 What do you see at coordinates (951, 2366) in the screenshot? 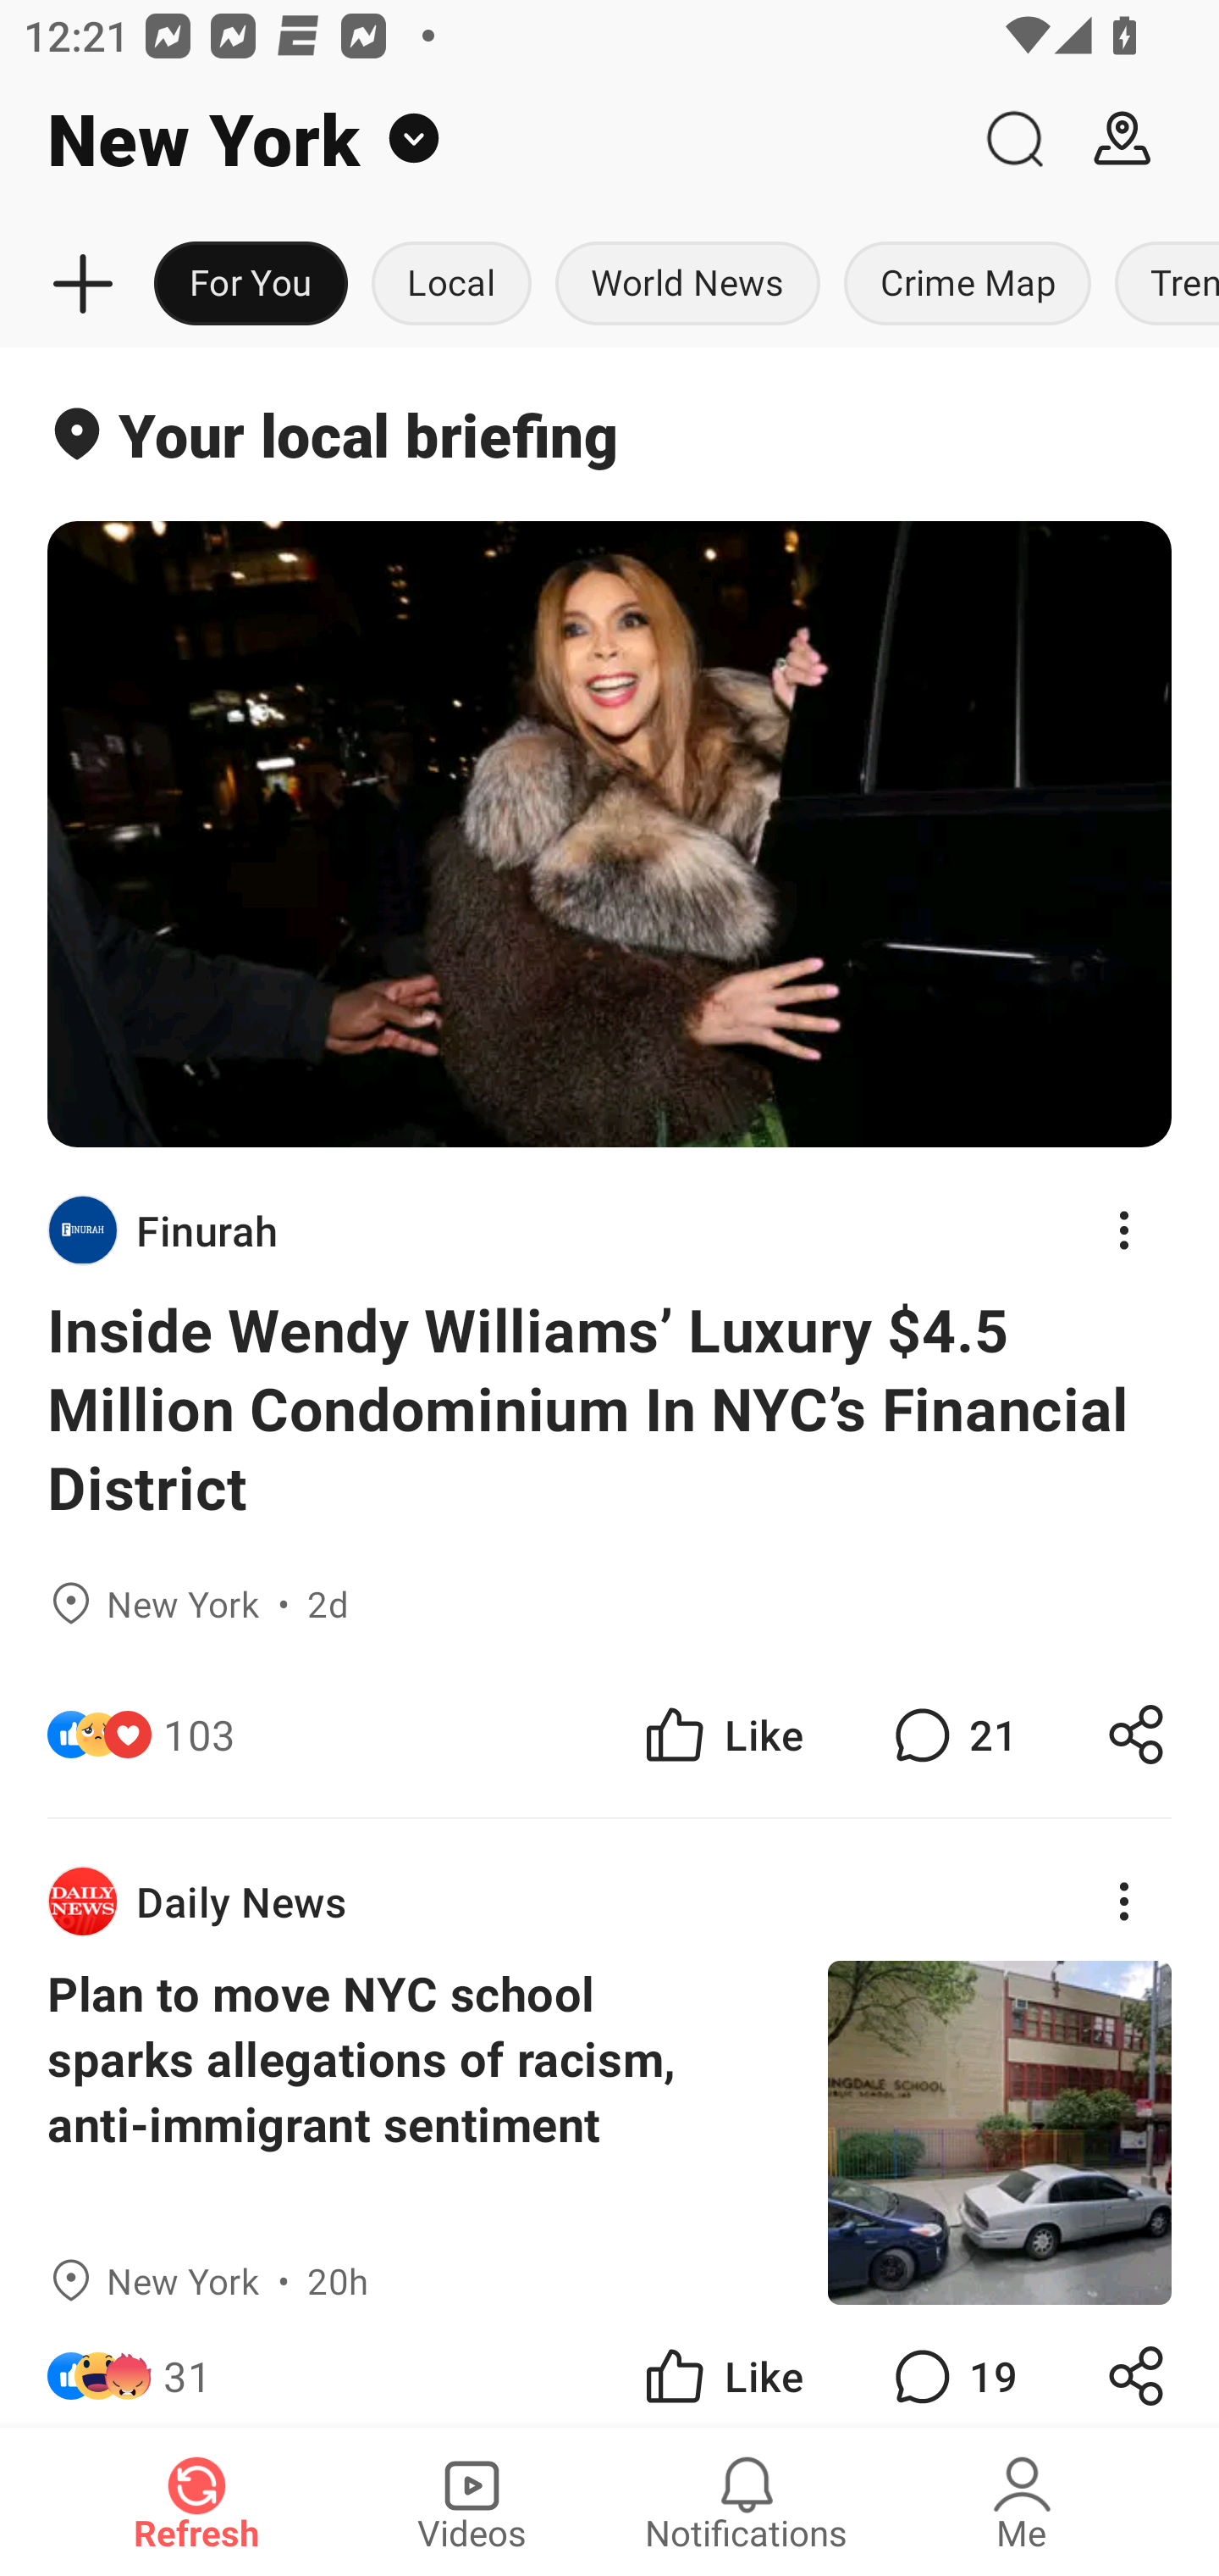
I see `19` at bounding box center [951, 2366].